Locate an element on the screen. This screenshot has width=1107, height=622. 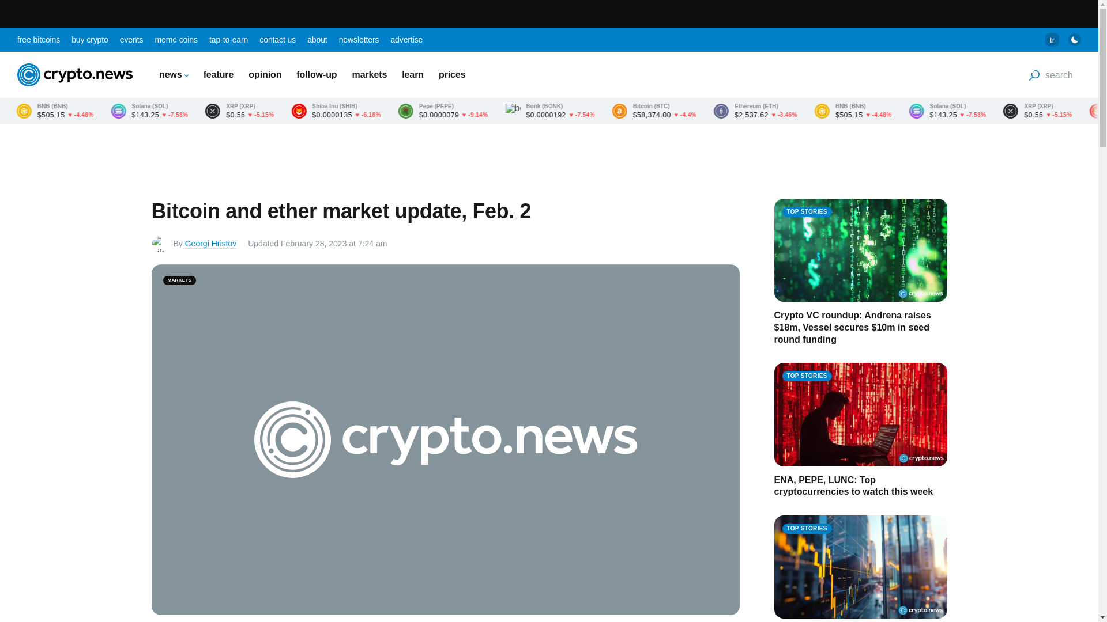
opinion is located at coordinates (264, 74).